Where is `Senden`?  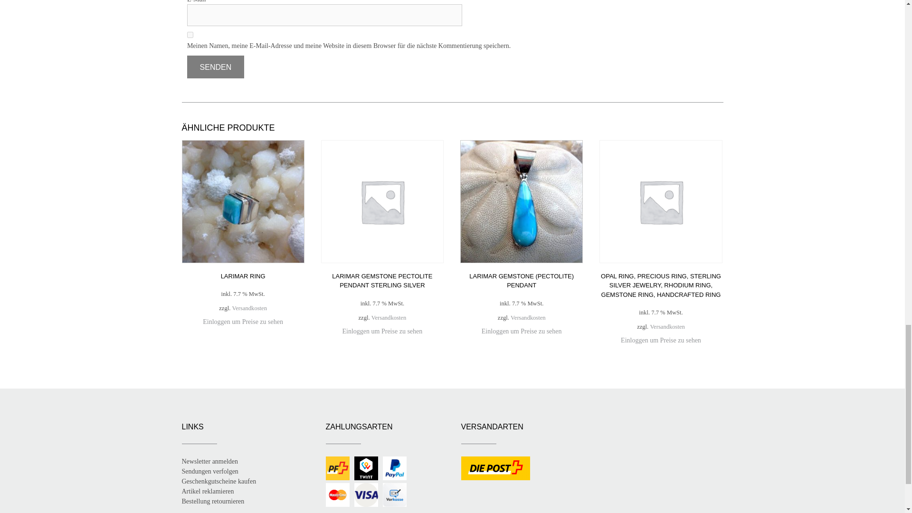 Senden is located at coordinates (216, 66).